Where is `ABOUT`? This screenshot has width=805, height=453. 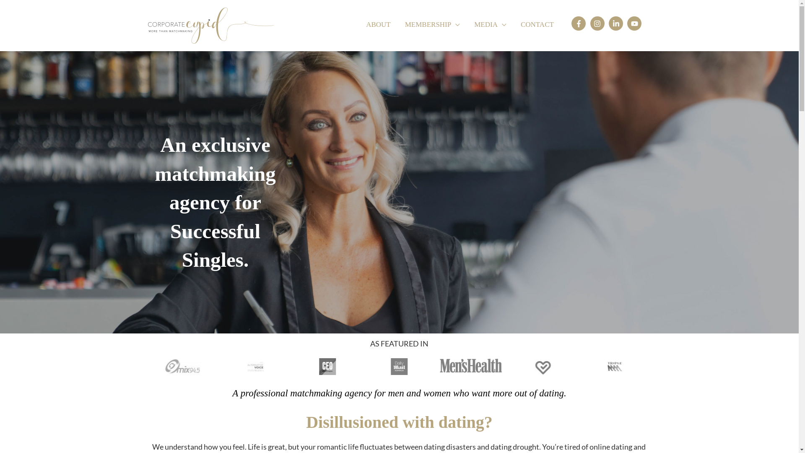 ABOUT is located at coordinates (378, 25).